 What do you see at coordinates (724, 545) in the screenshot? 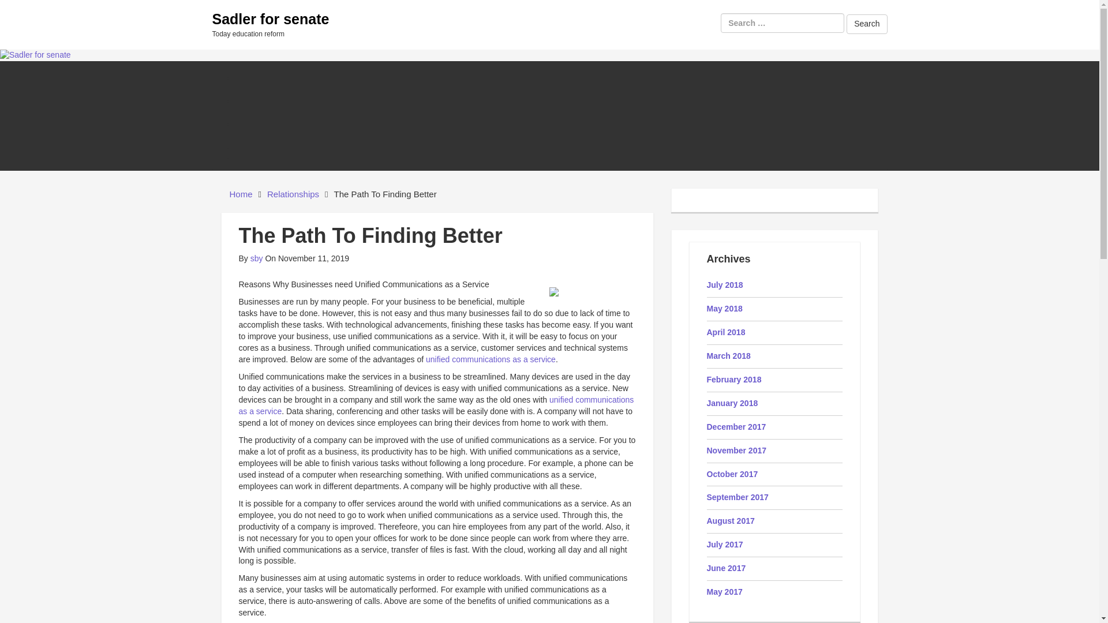
I see `July 2017` at bounding box center [724, 545].